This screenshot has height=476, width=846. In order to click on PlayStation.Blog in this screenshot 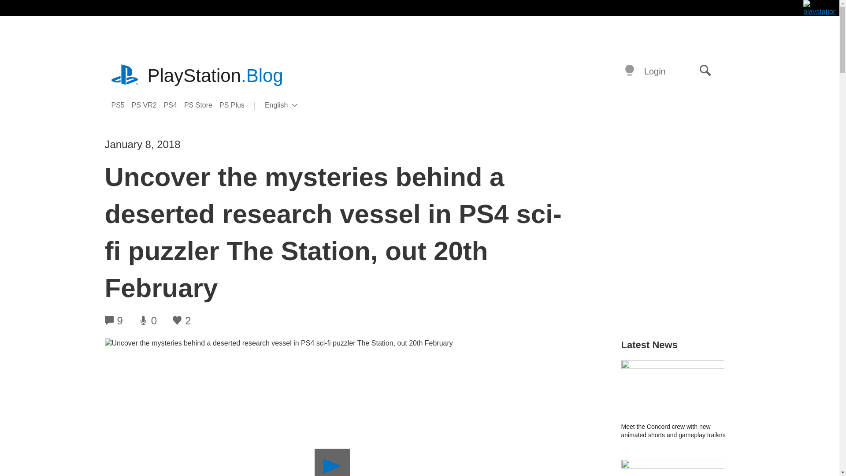, I will do `click(215, 76)`.